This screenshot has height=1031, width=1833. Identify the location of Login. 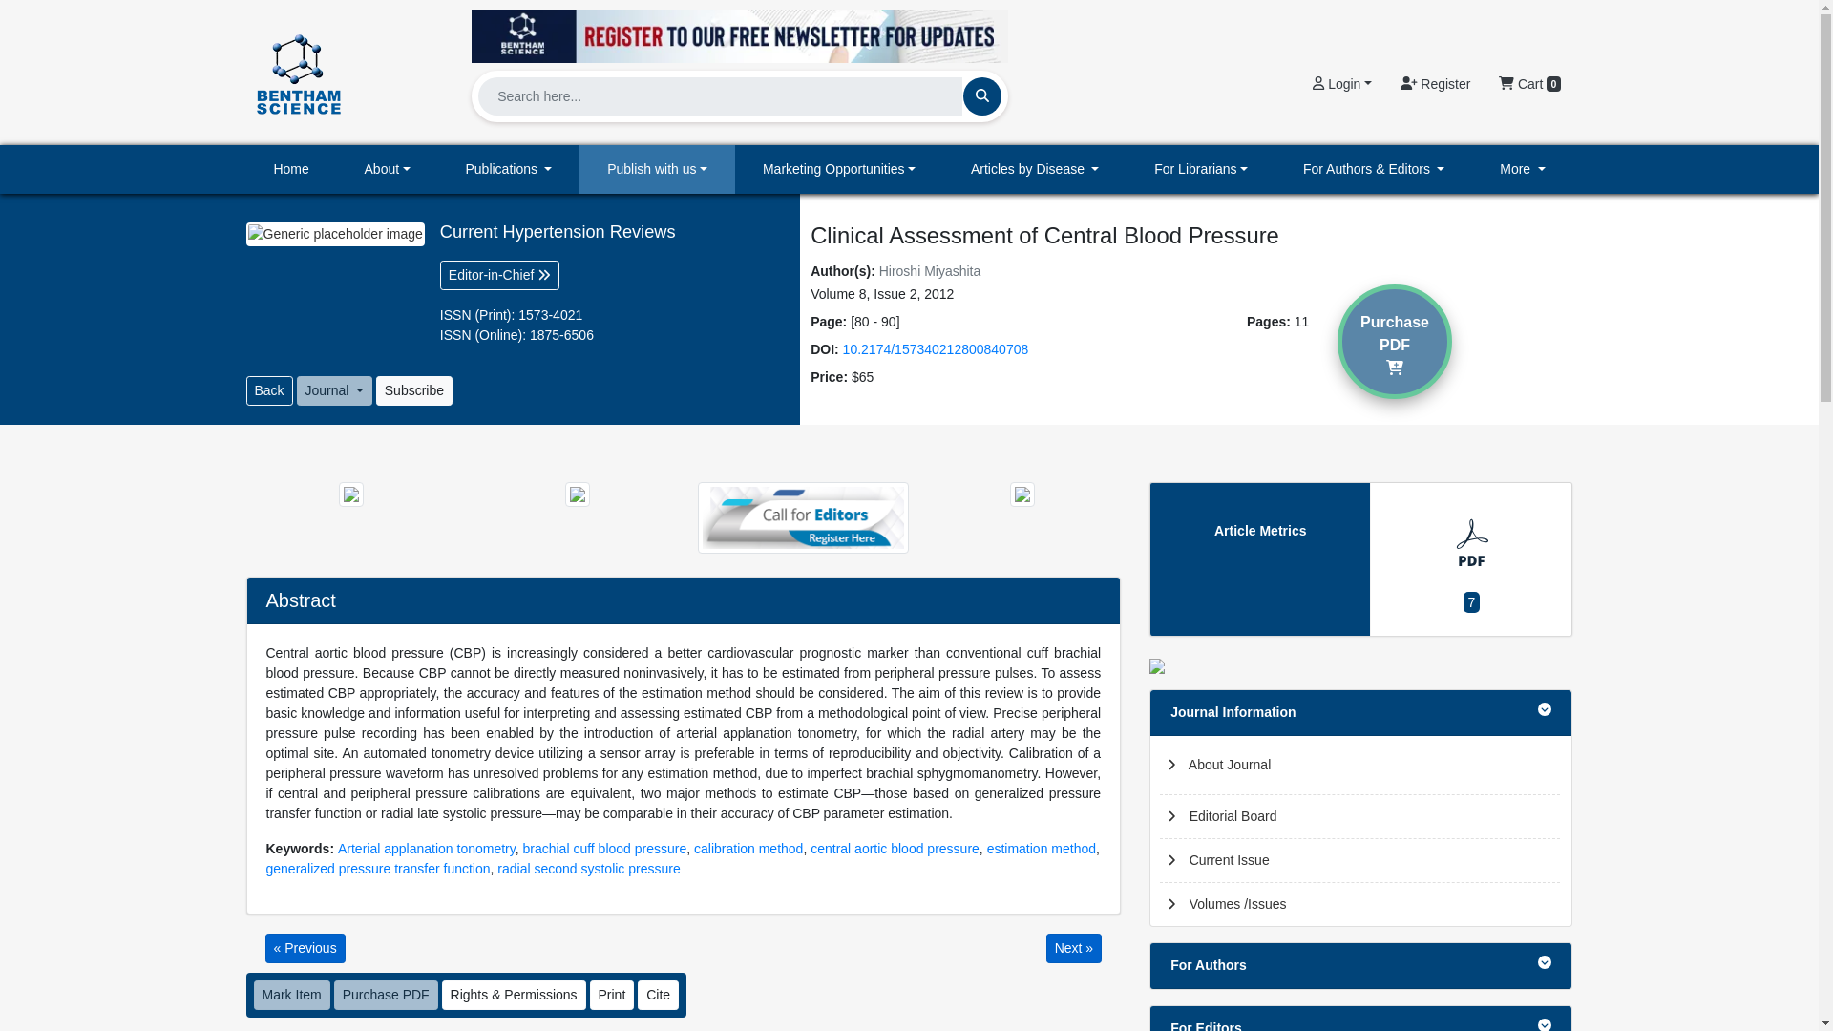
(1341, 84).